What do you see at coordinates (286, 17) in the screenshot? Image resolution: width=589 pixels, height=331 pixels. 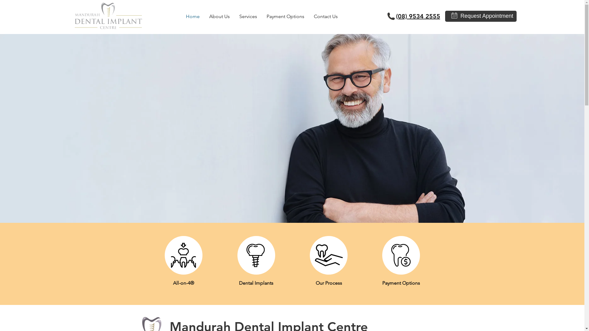 I see `Payment Options` at bounding box center [286, 17].